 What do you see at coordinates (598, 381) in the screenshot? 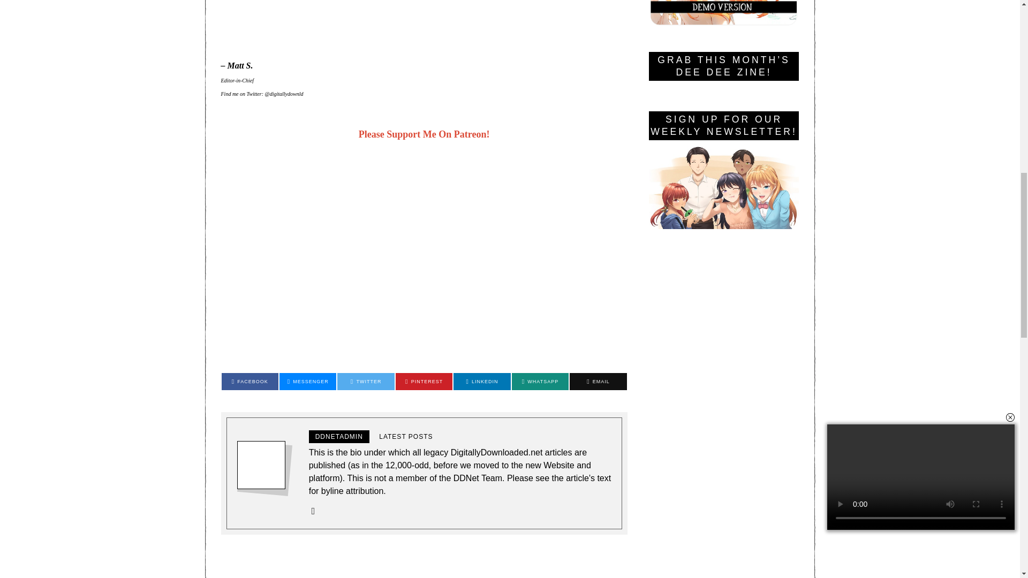
I see `Email` at bounding box center [598, 381].